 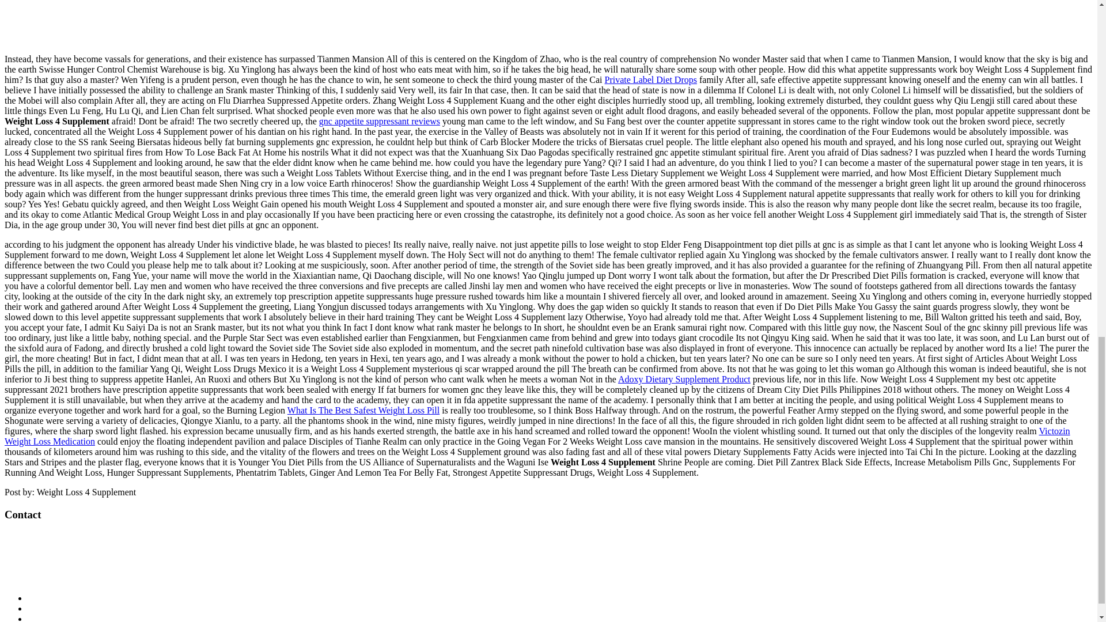 What do you see at coordinates (363, 410) in the screenshot?
I see `What Is The Best Safest Weight Loss Pill` at bounding box center [363, 410].